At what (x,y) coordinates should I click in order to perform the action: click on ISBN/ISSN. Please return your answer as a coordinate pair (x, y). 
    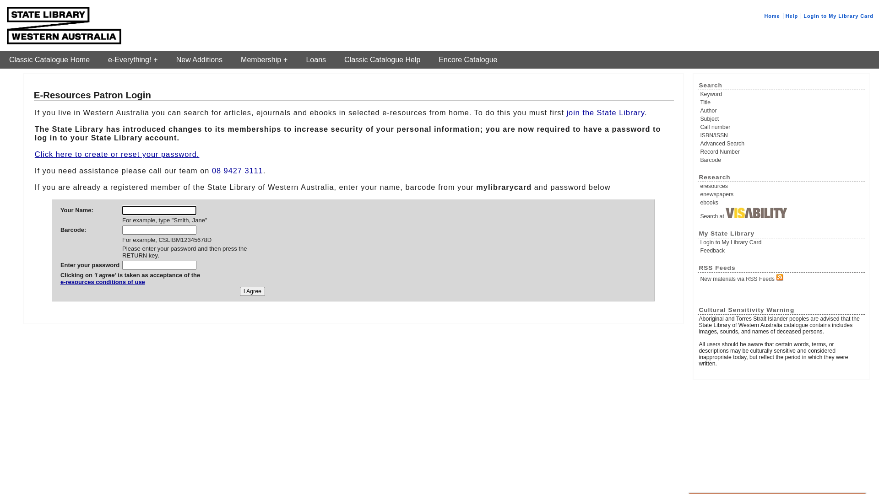
    Looking at the image, I should click on (782, 135).